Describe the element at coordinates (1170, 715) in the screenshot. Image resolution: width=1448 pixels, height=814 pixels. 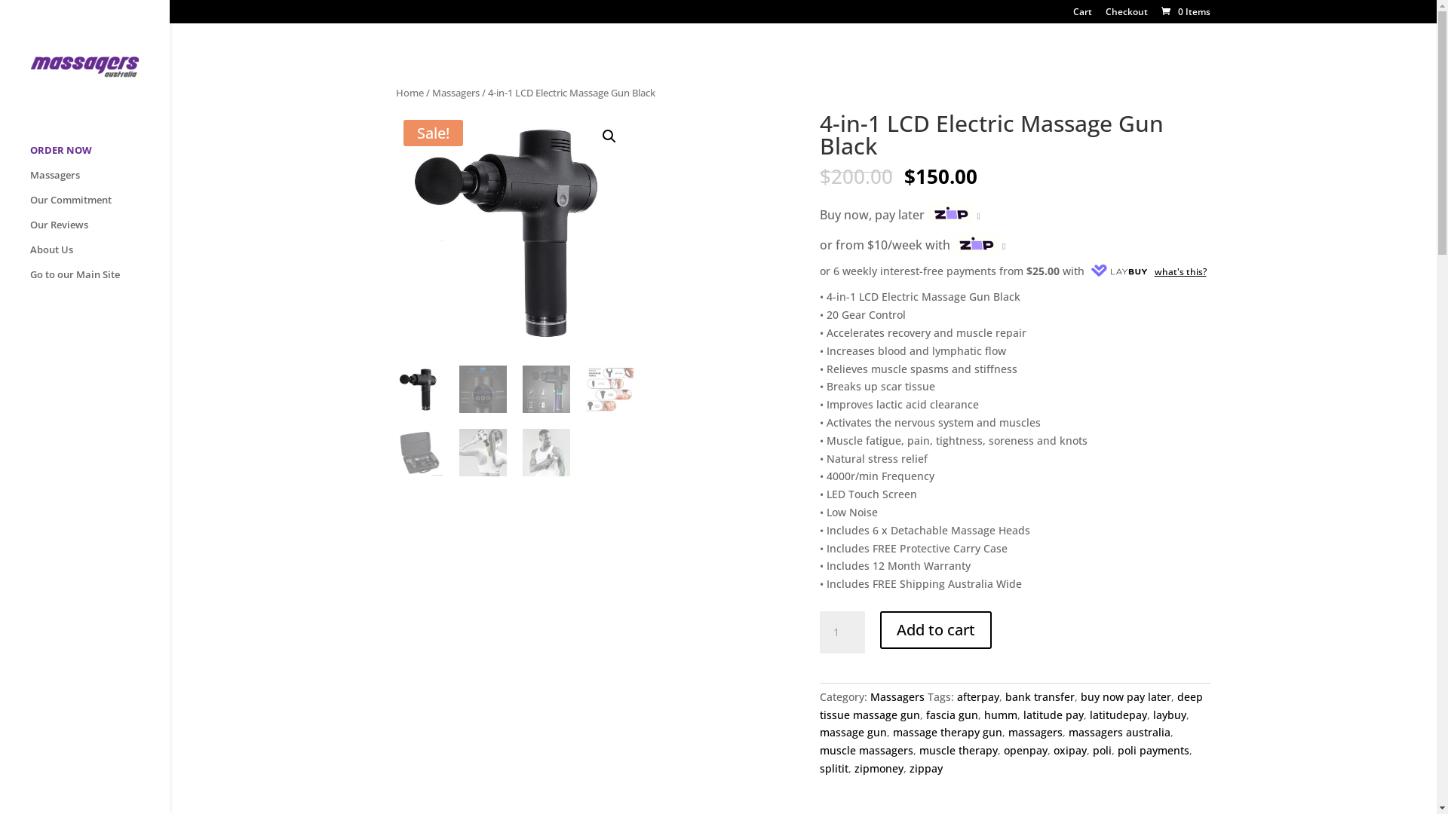
I see `laybuy` at that location.